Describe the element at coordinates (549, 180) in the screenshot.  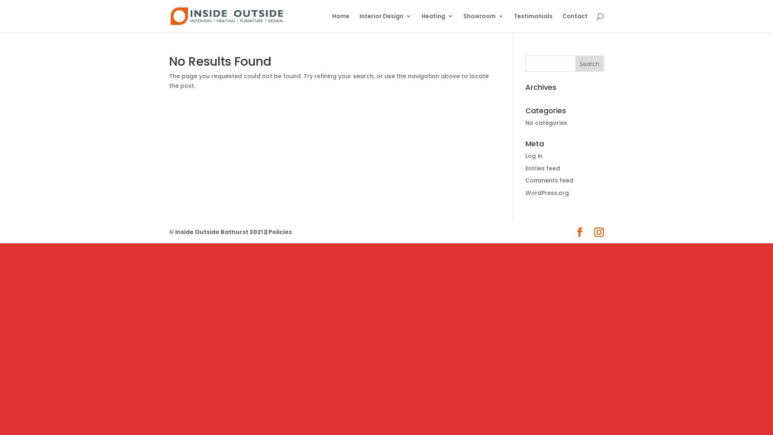
I see `Comments feed` at that location.